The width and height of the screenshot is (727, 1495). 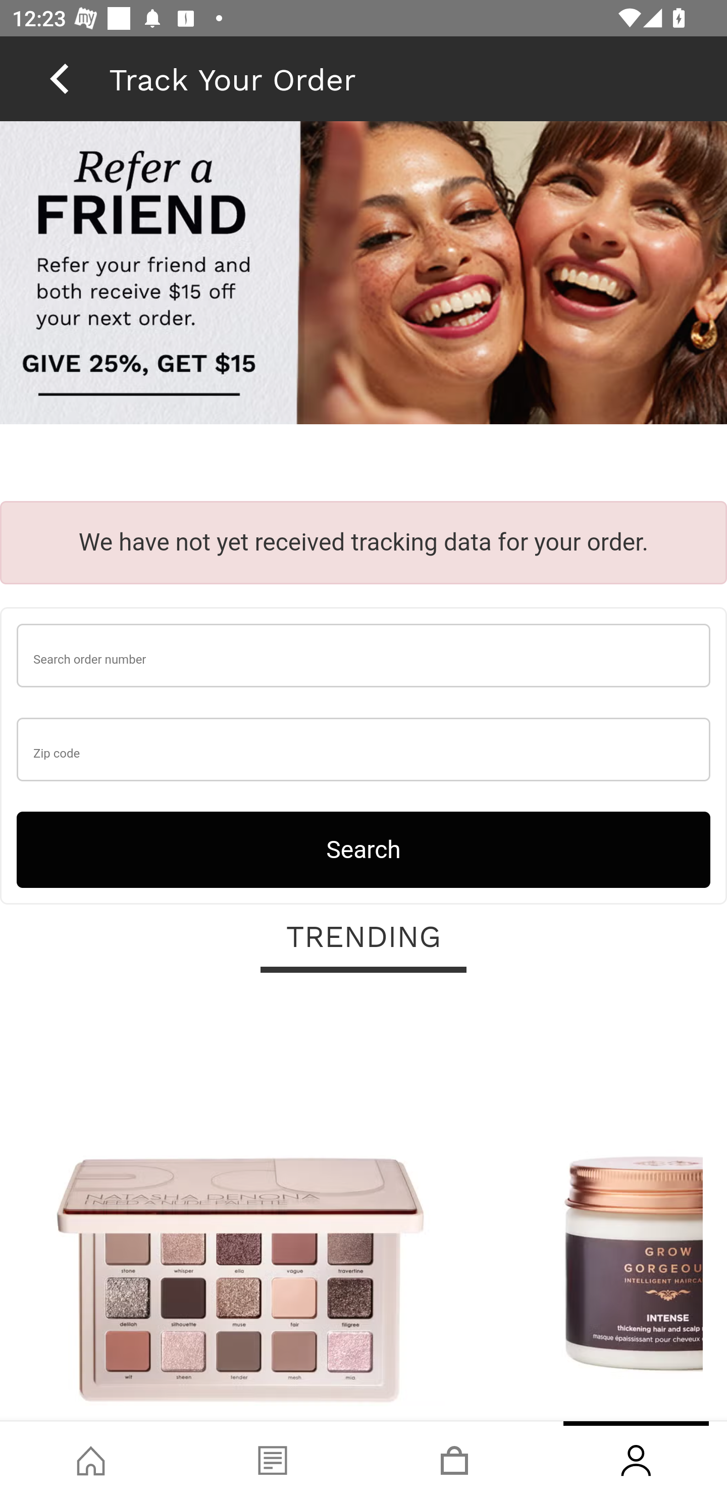 What do you see at coordinates (240, 1207) in the screenshot?
I see `Natasha Denona I Need A Nude Palette` at bounding box center [240, 1207].